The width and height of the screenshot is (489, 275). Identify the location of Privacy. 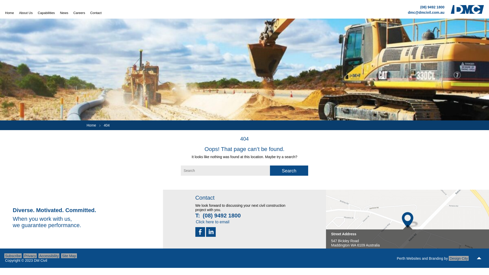
(30, 256).